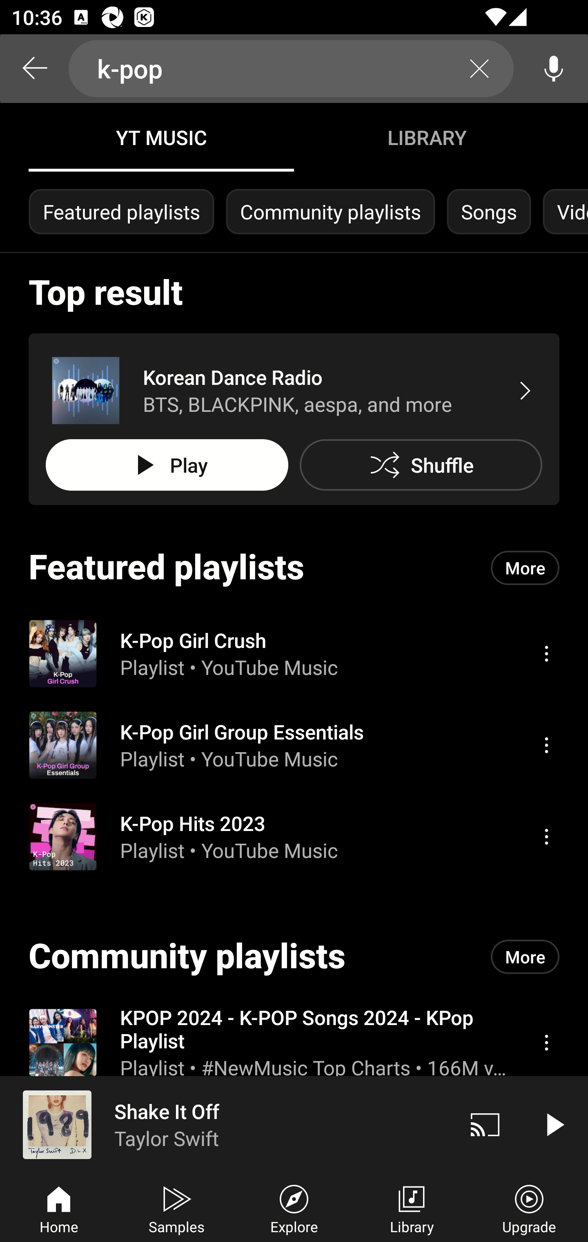  Describe the element at coordinates (479, 69) in the screenshot. I see `Clear search` at that location.